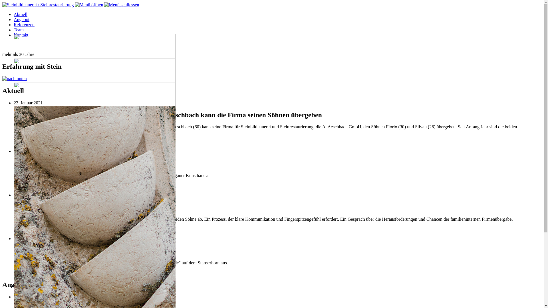 This screenshot has height=308, width=548. Describe the element at coordinates (19, 30) in the screenshot. I see `Team` at that location.